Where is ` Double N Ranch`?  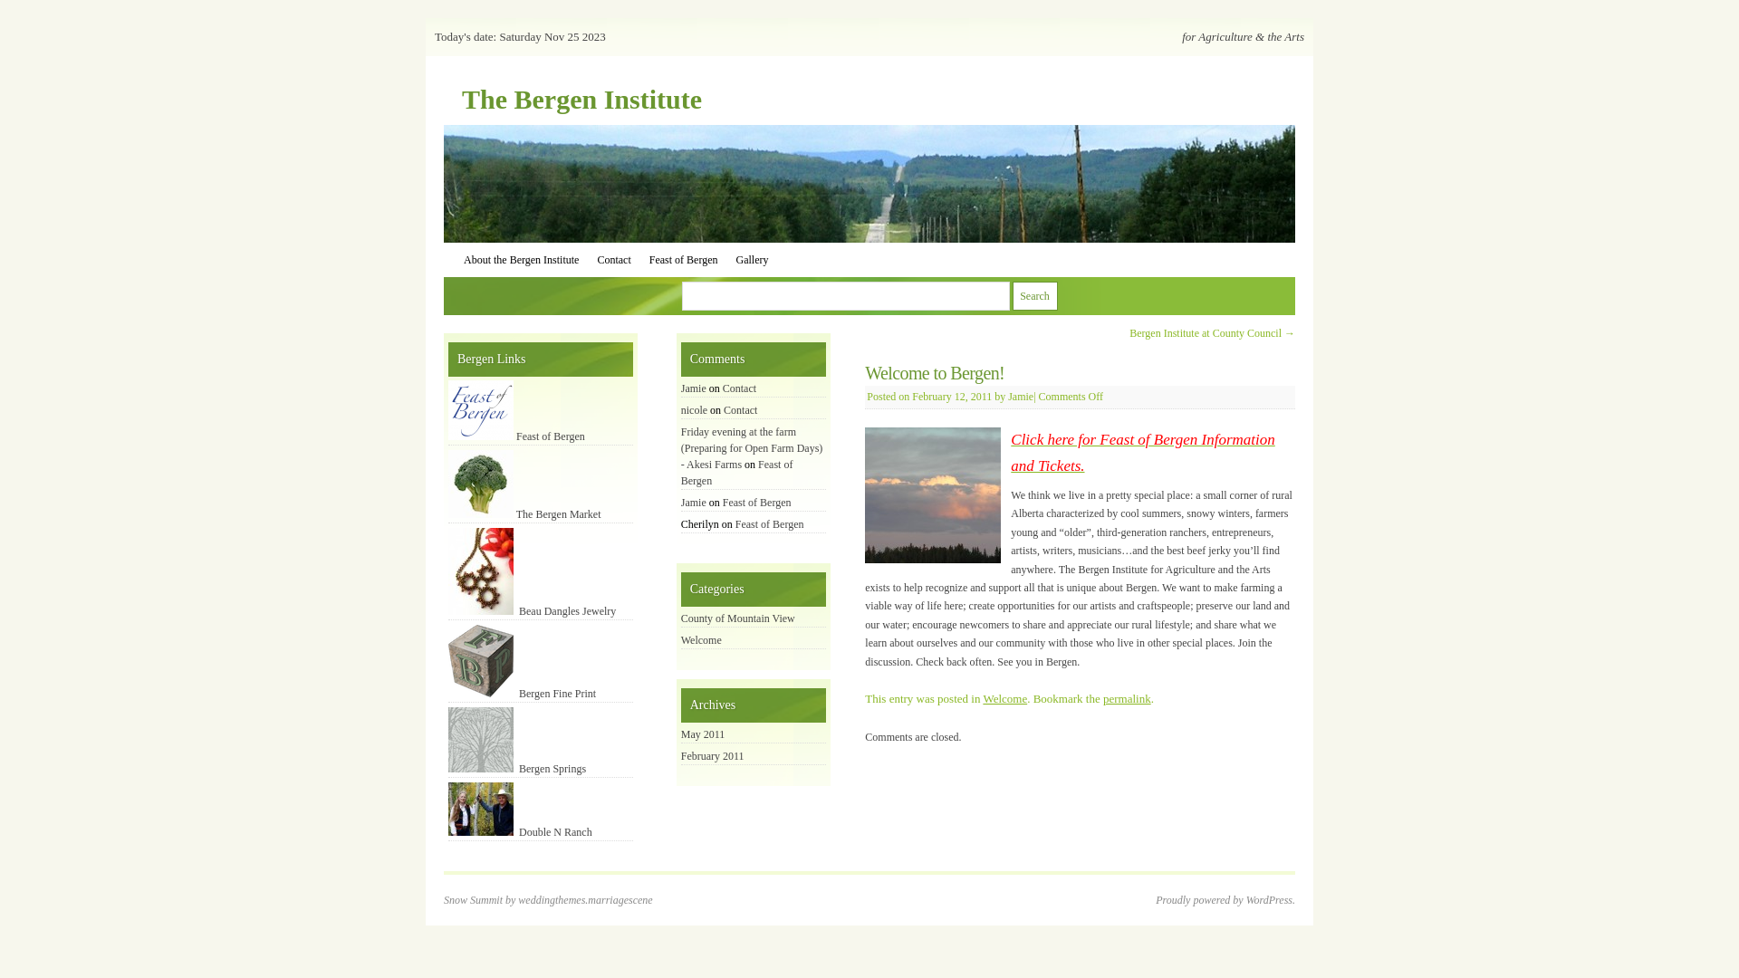
 Double N Ranch is located at coordinates (520, 832).